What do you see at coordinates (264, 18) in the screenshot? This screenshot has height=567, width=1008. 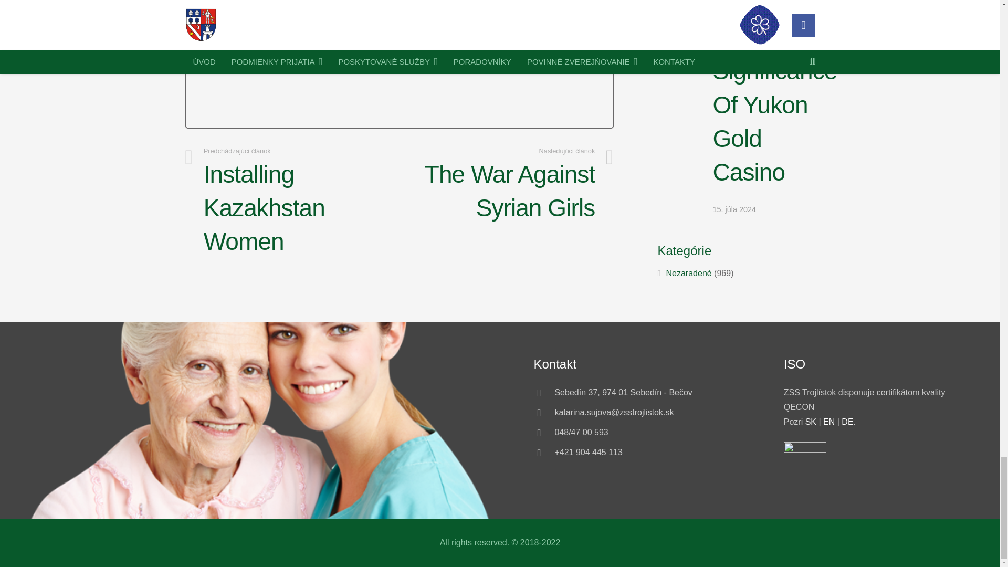 I see `Tweet this` at bounding box center [264, 18].